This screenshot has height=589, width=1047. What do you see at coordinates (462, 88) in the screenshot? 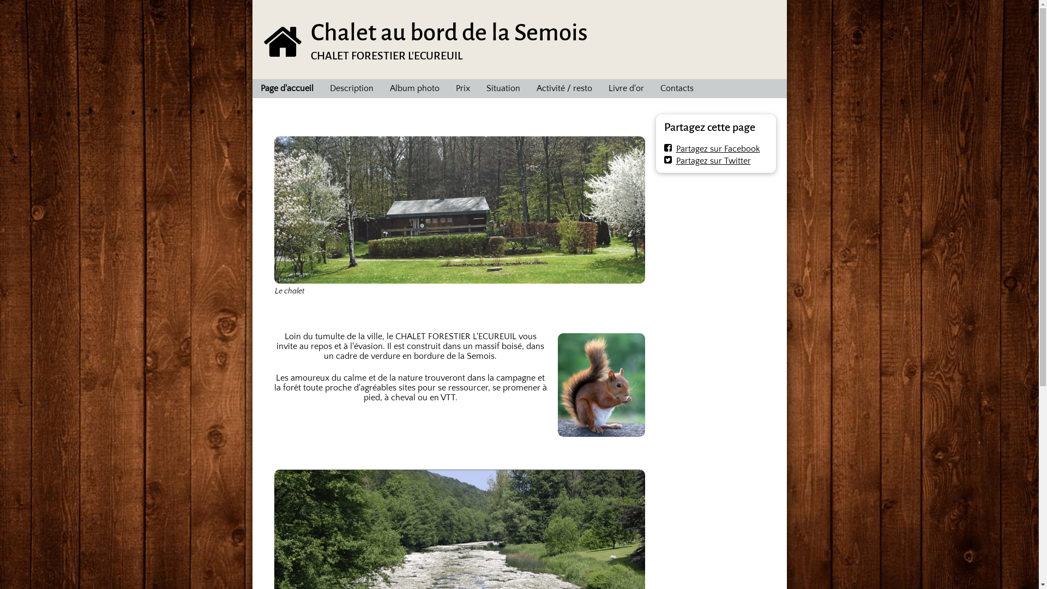
I see `Prix` at bounding box center [462, 88].